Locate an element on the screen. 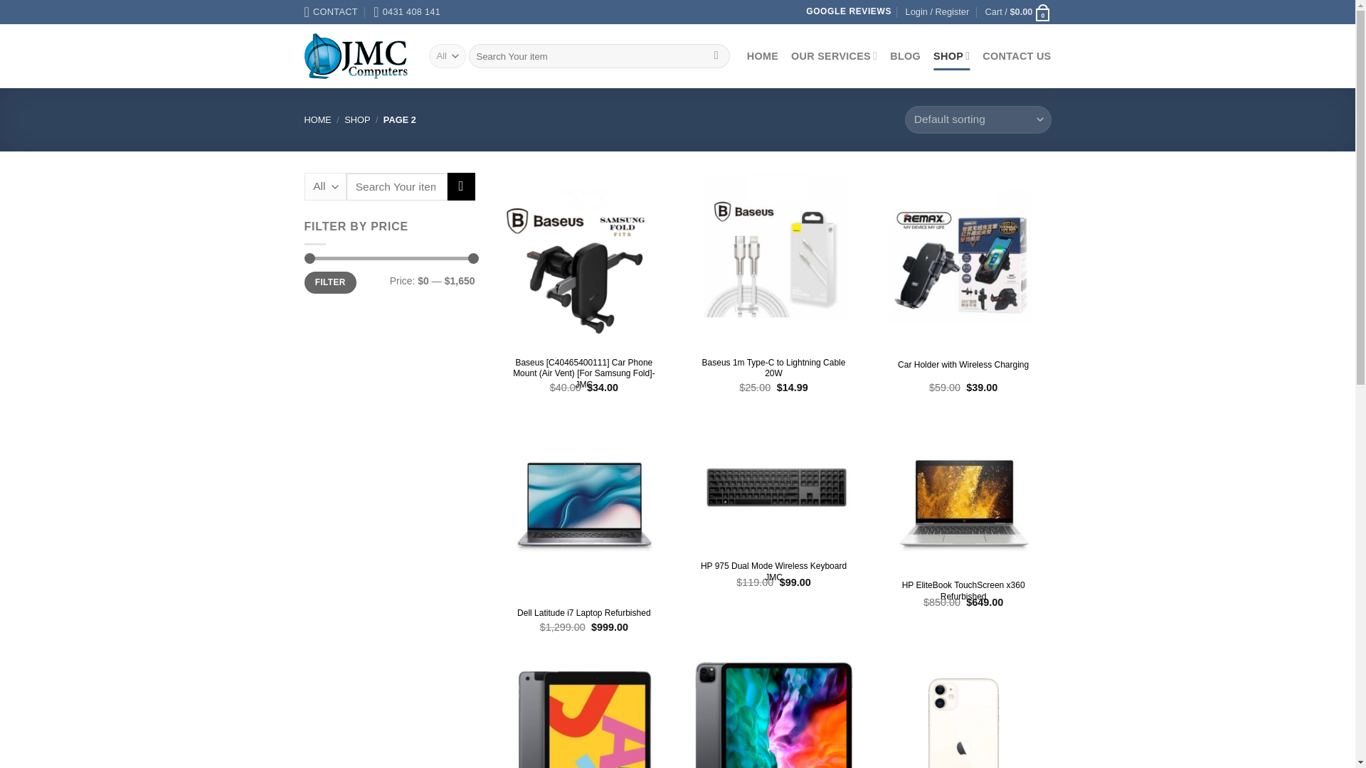  JMC is located at coordinates (356, 56).